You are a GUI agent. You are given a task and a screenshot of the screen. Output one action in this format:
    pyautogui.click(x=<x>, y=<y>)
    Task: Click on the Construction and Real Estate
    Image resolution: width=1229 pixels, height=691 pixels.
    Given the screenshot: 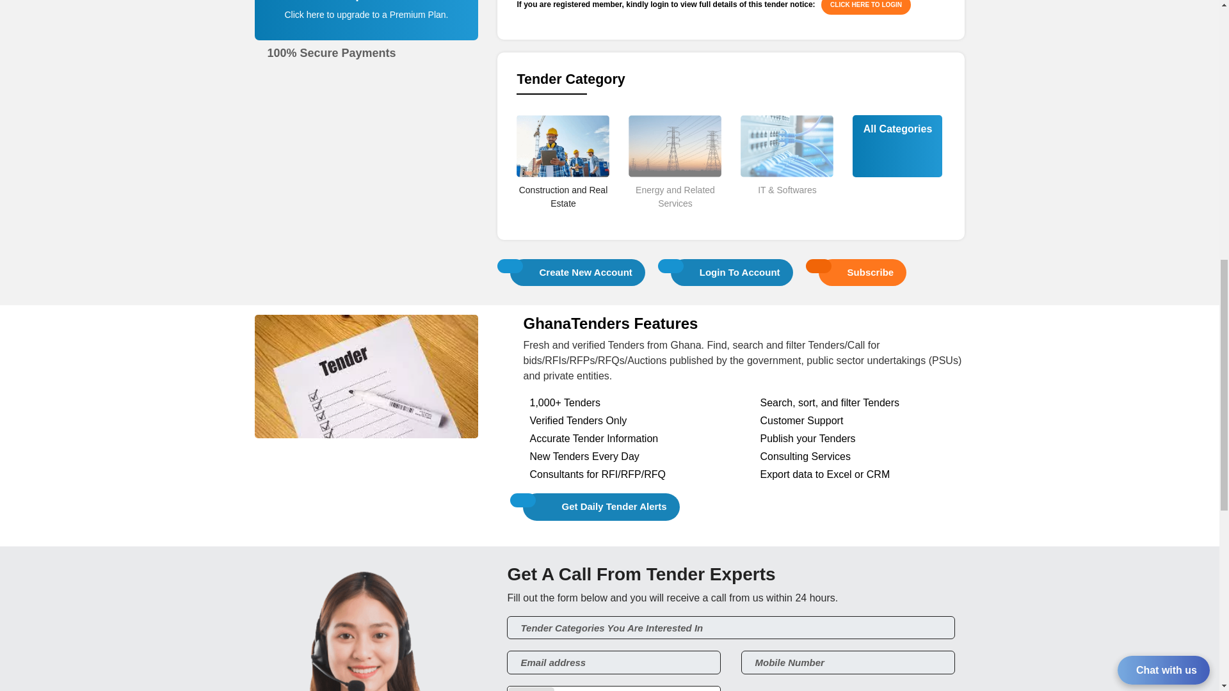 What is the action you would take?
    pyautogui.click(x=563, y=219)
    